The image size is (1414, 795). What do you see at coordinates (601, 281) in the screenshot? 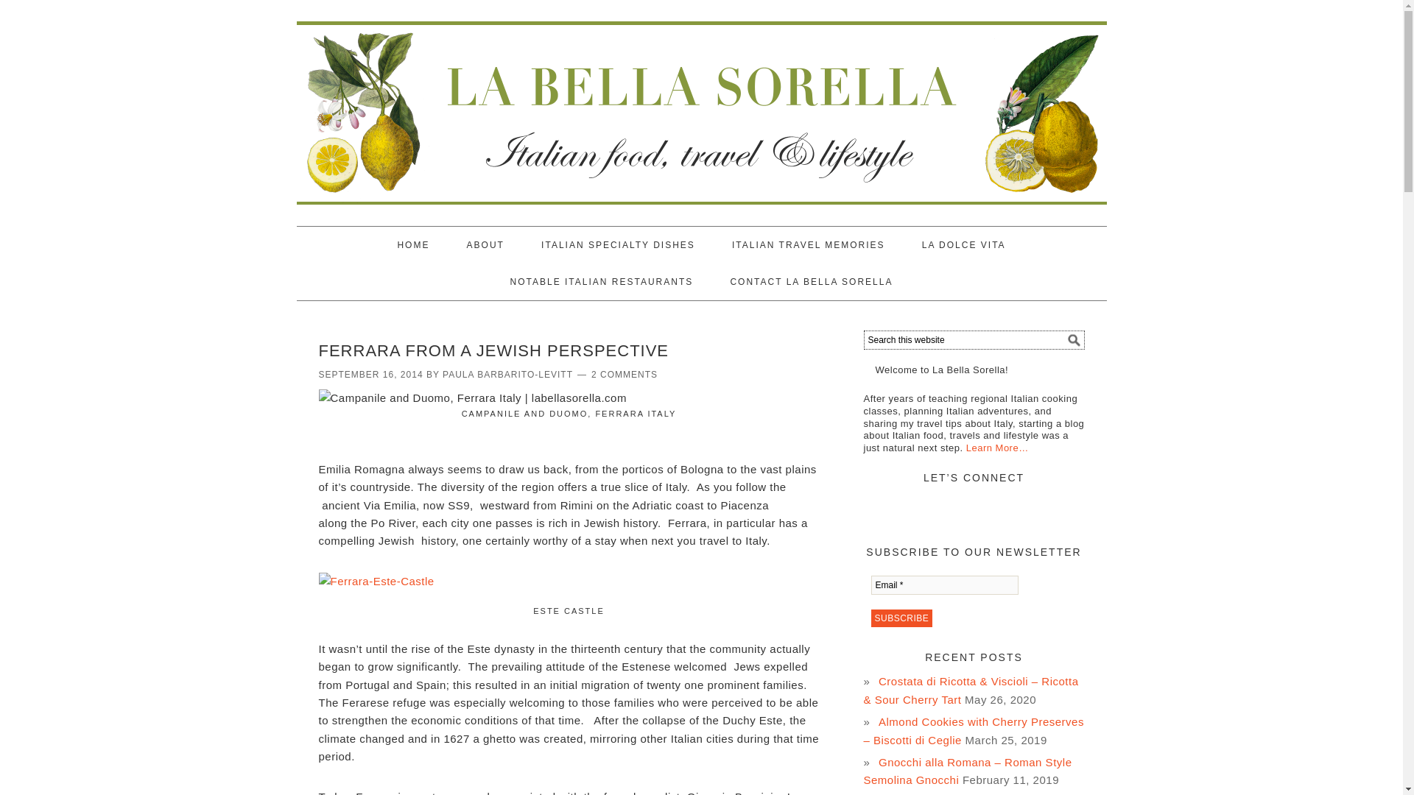
I see `NOTABLE ITALIAN RESTAURANTS` at bounding box center [601, 281].